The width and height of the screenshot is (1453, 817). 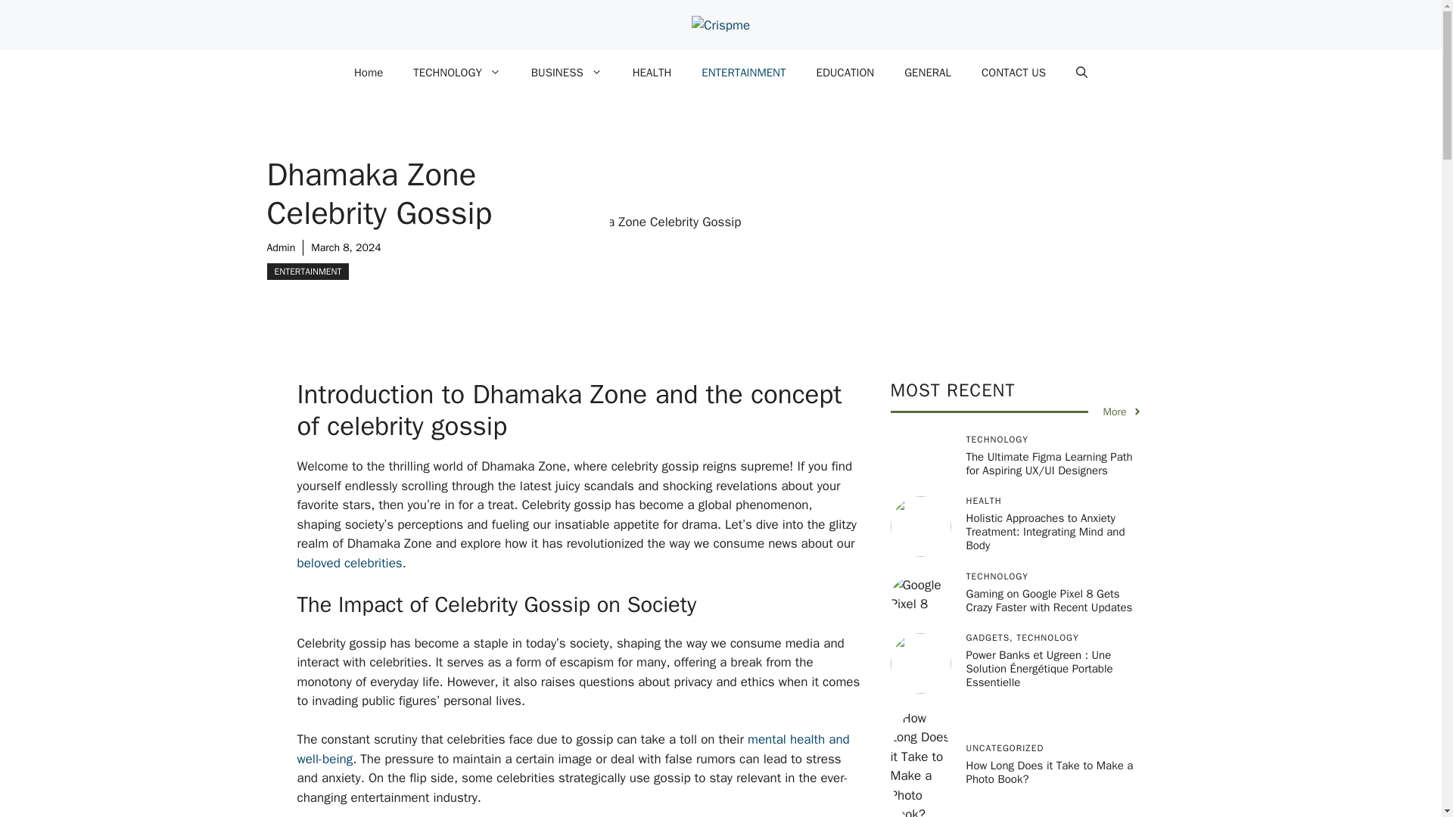 I want to click on HEALTH, so click(x=652, y=73).